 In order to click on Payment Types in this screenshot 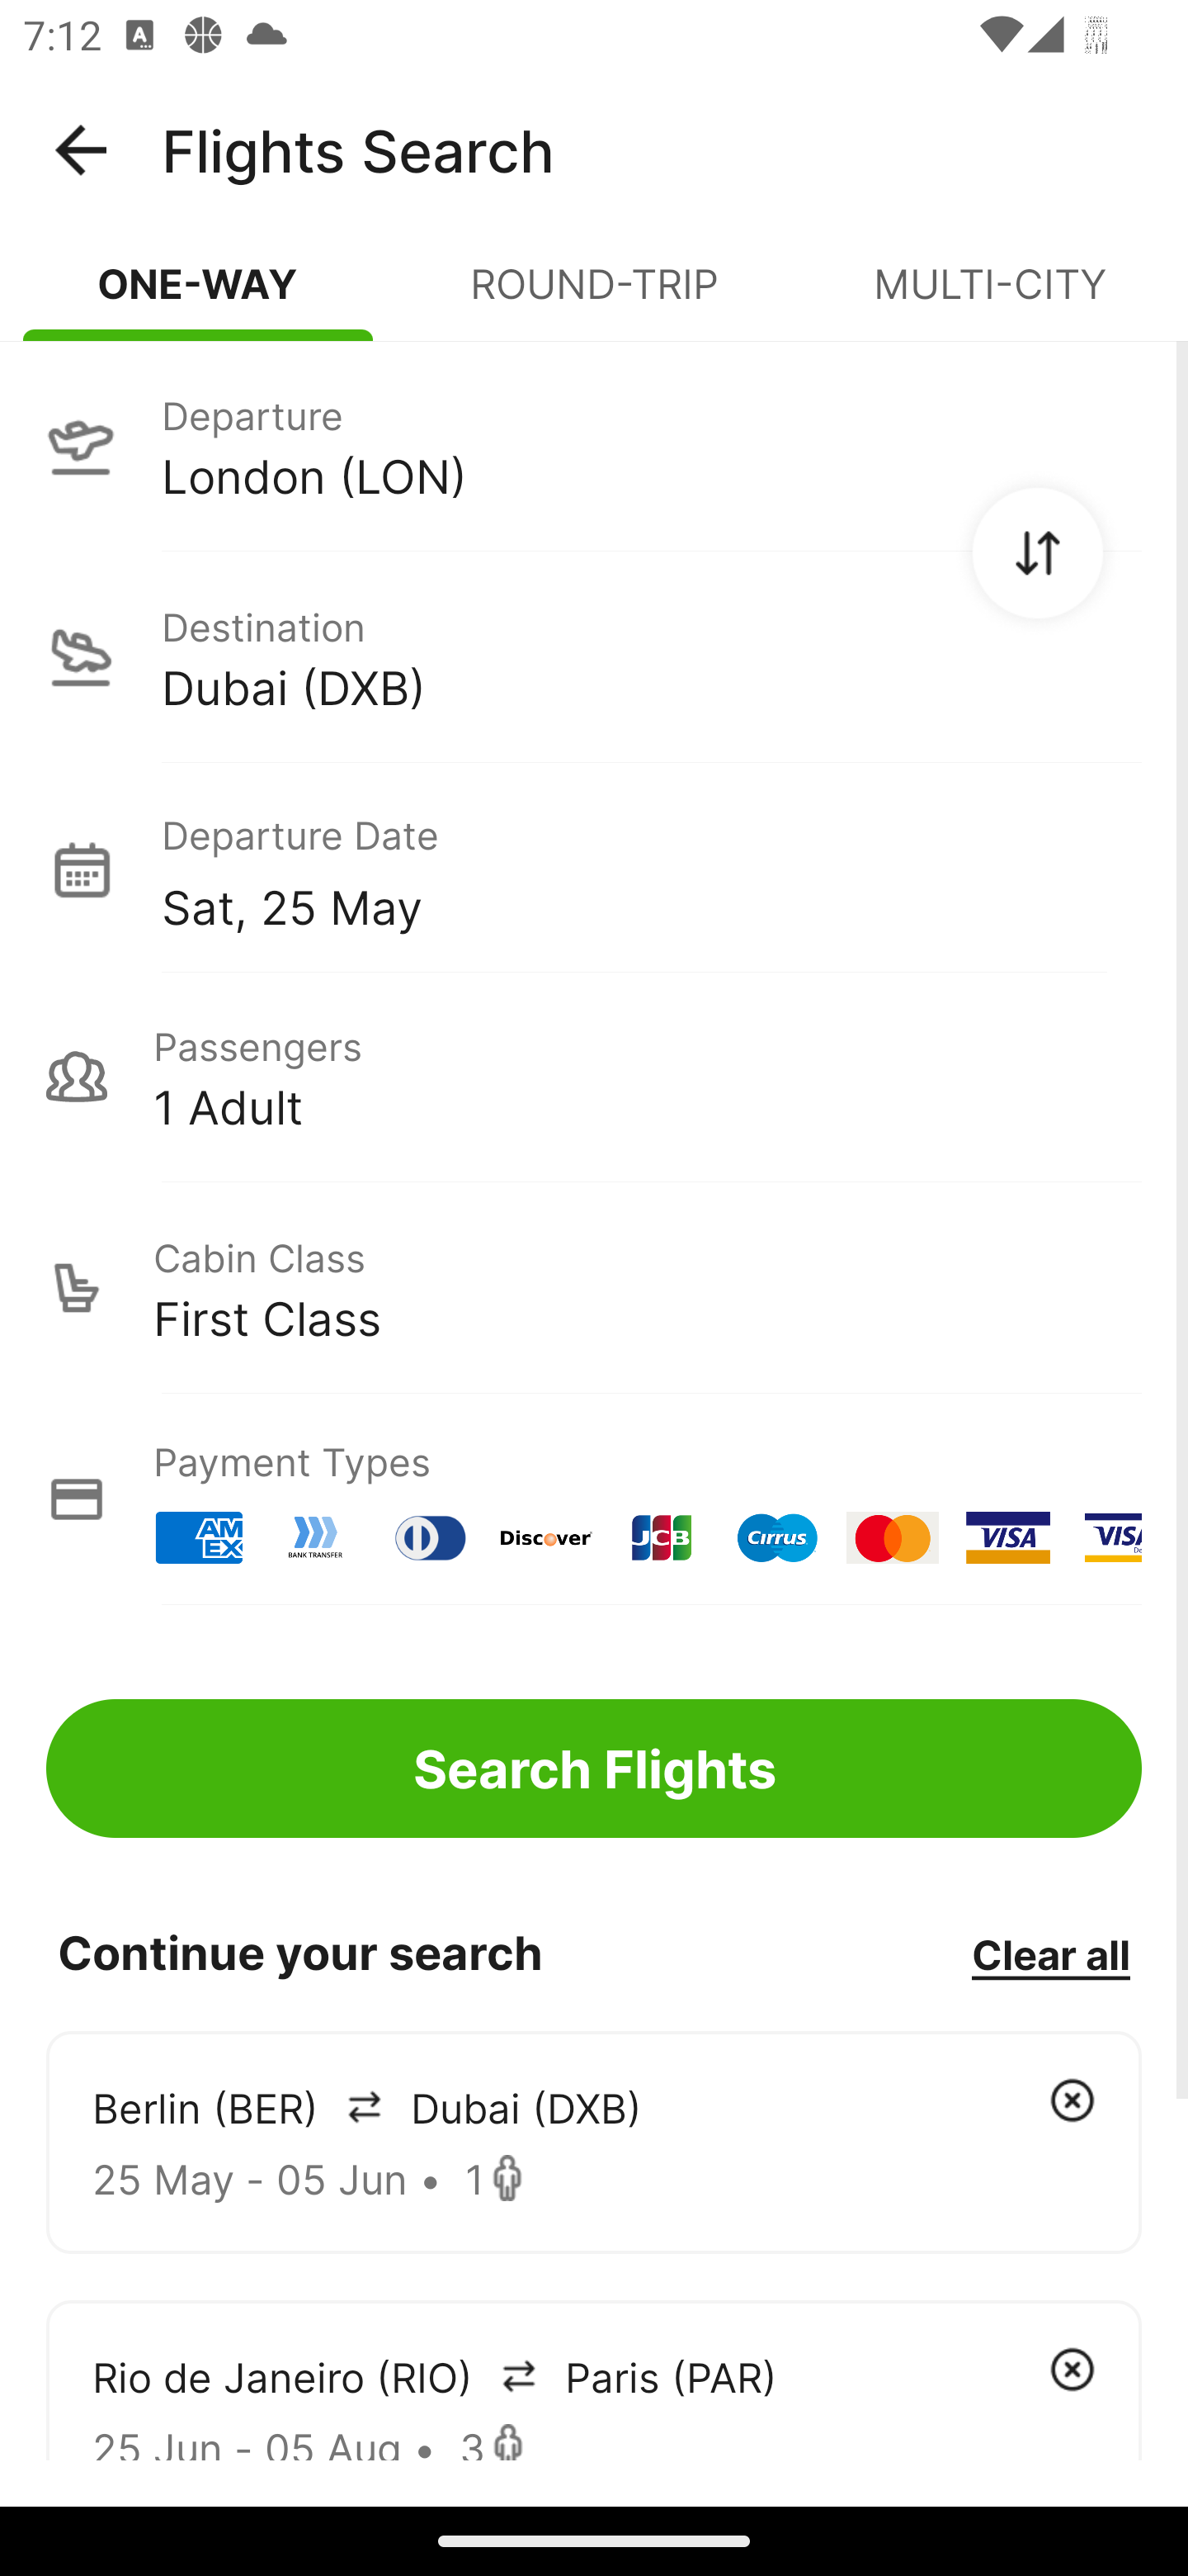, I will do `click(594, 1499)`.